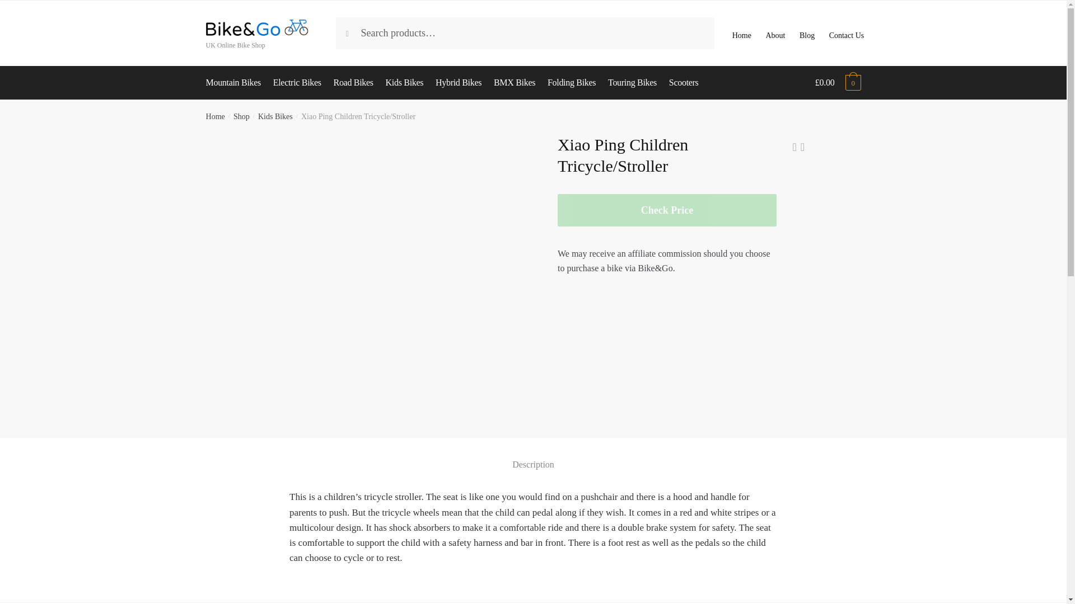 The width and height of the screenshot is (1075, 604). Describe the element at coordinates (358, 29) in the screenshot. I see `Search` at that location.